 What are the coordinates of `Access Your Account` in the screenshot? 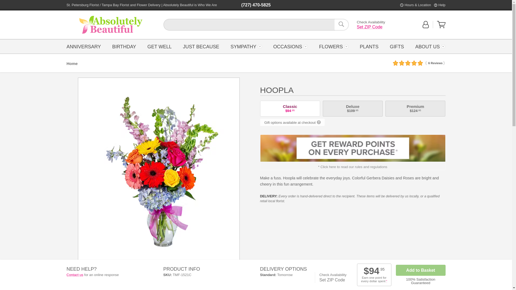 It's located at (426, 25).